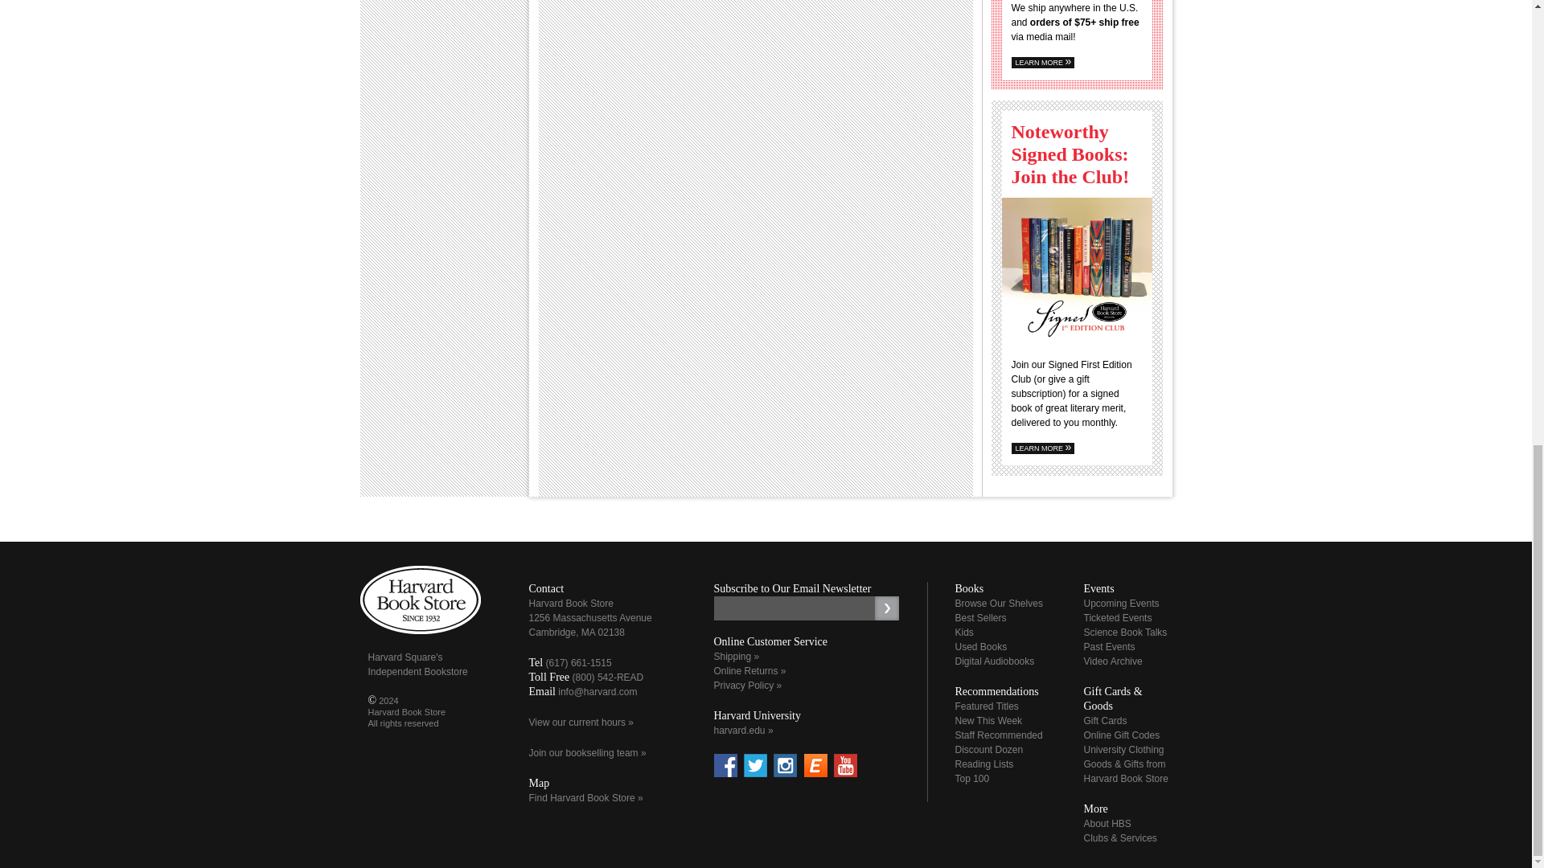 The image size is (1544, 868). I want to click on YouTube, so click(844, 765).